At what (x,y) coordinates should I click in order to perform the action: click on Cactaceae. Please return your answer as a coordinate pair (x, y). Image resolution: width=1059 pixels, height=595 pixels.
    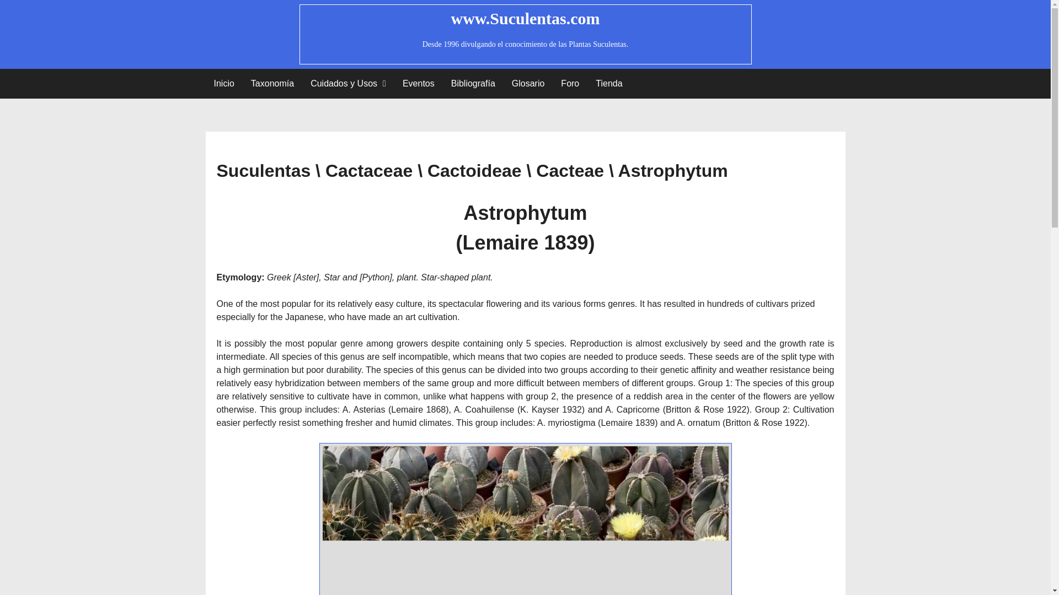
    Looking at the image, I should click on (368, 171).